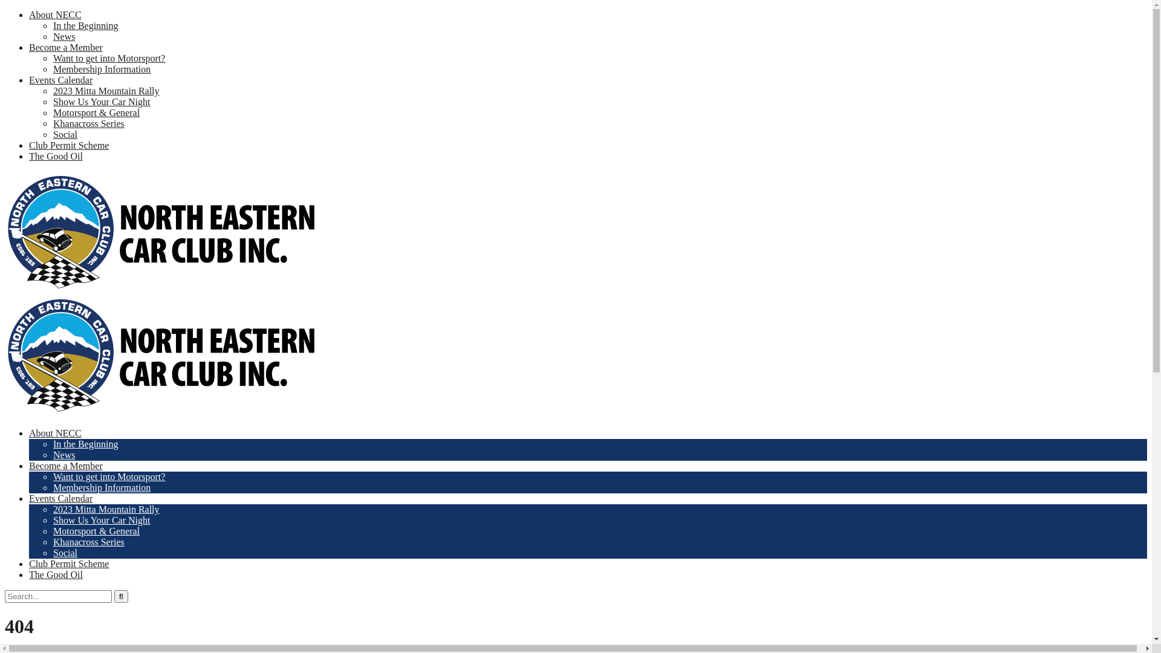  Describe the element at coordinates (102, 102) in the screenshot. I see `Show Us Your Car Night` at that location.